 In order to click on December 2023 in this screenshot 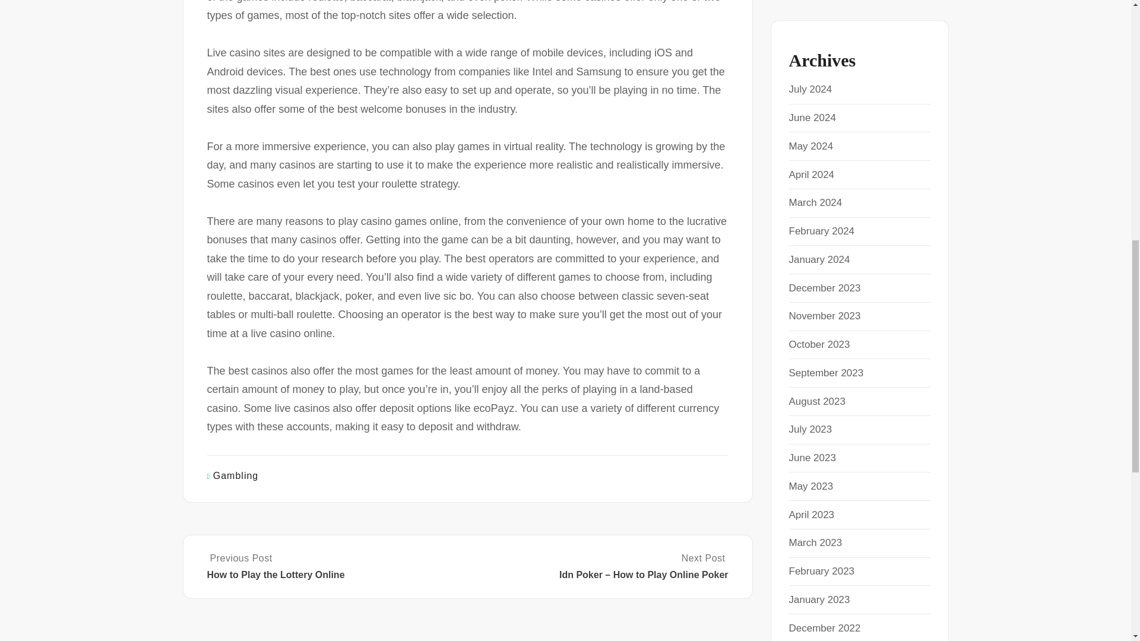, I will do `click(824, 288)`.